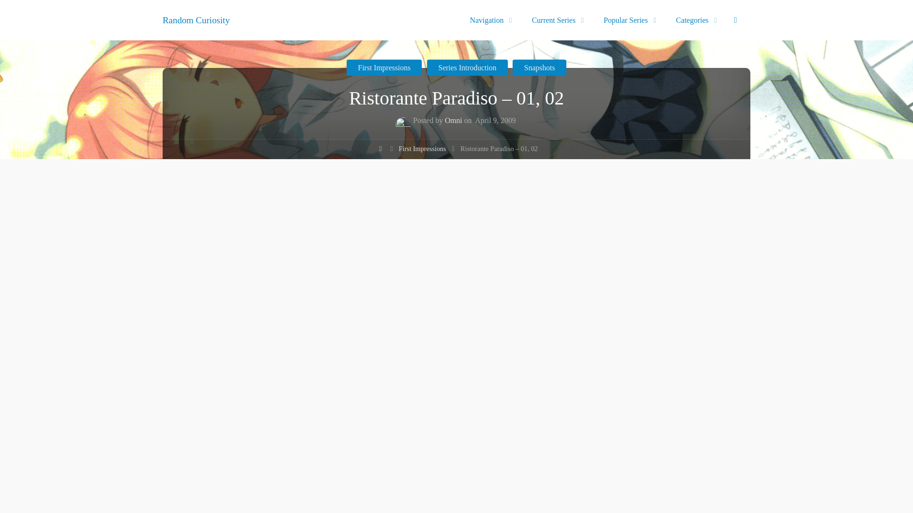 Image resolution: width=913 pixels, height=513 pixels. What do you see at coordinates (380, 150) in the screenshot?
I see `Home` at bounding box center [380, 150].